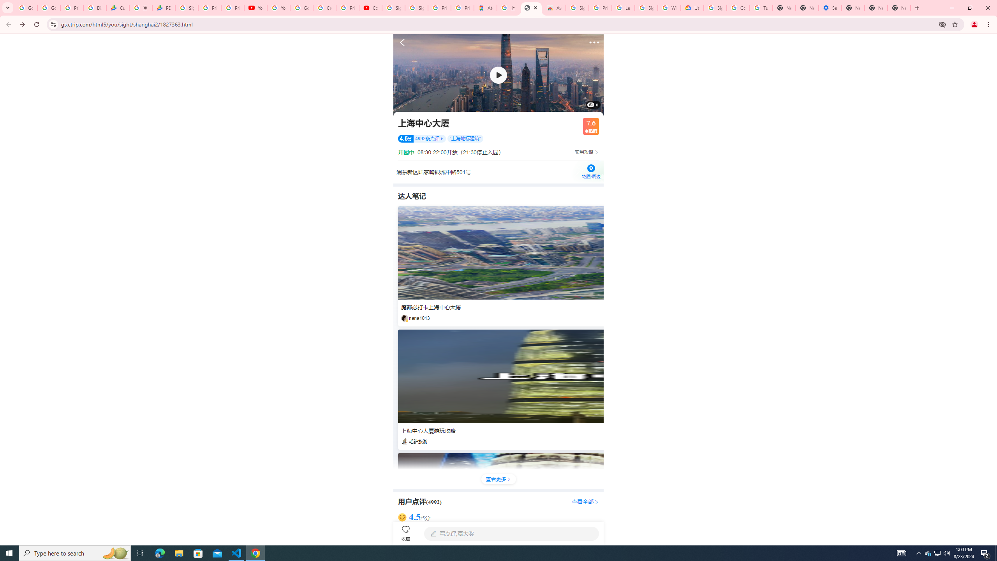 This screenshot has width=997, height=561. I want to click on Currencies - Google Finance, so click(118, 8).